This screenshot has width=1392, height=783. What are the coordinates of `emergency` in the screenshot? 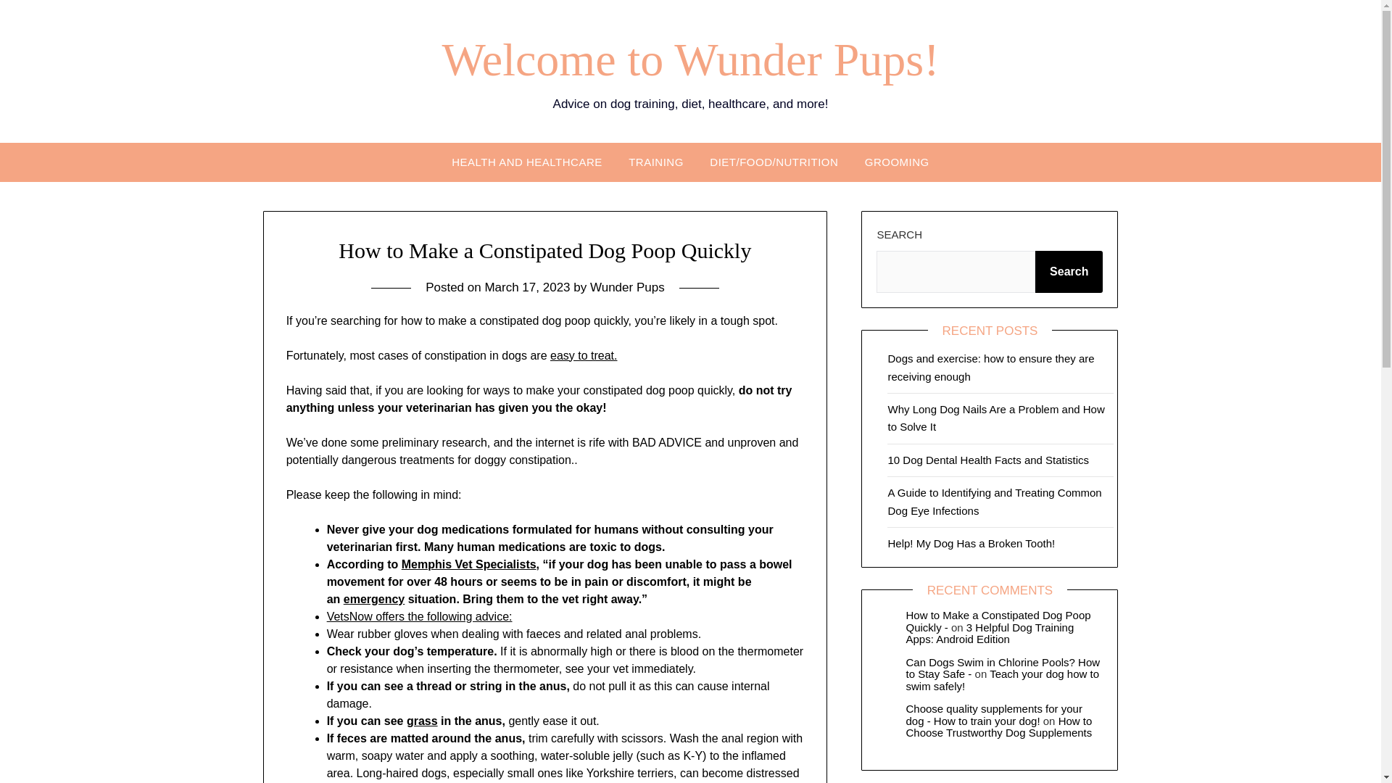 It's located at (374, 599).